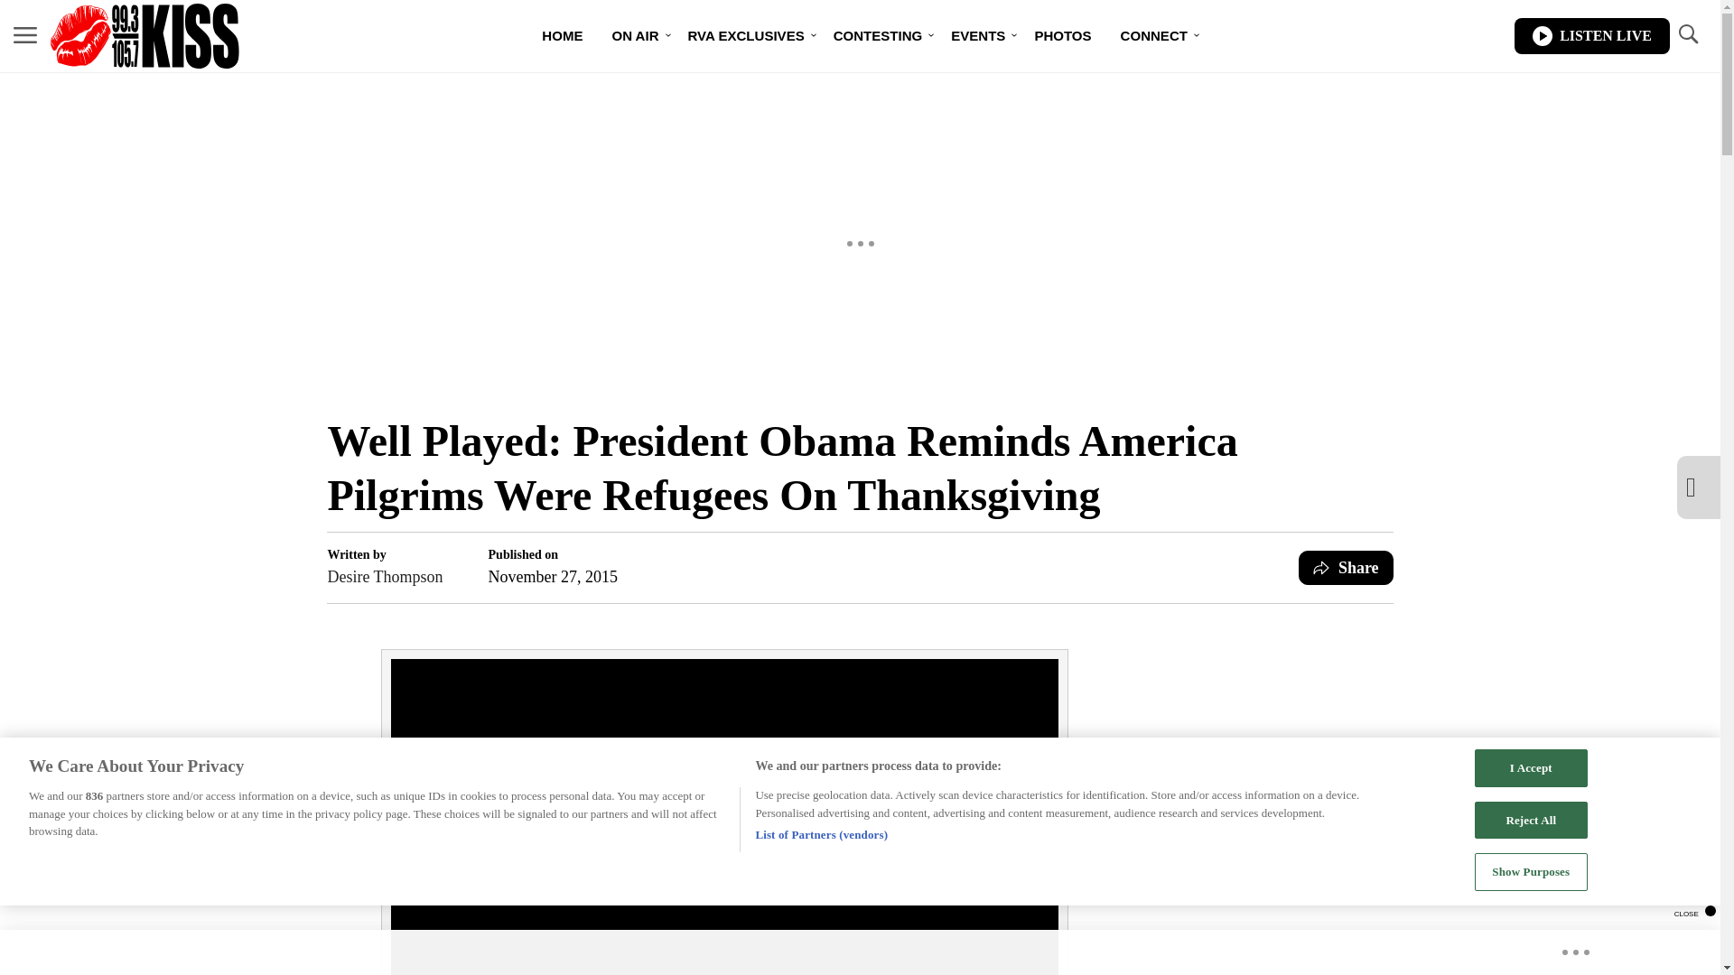 Image resolution: width=1734 pixels, height=975 pixels. Describe the element at coordinates (977, 36) in the screenshot. I see `EVENTS` at that location.